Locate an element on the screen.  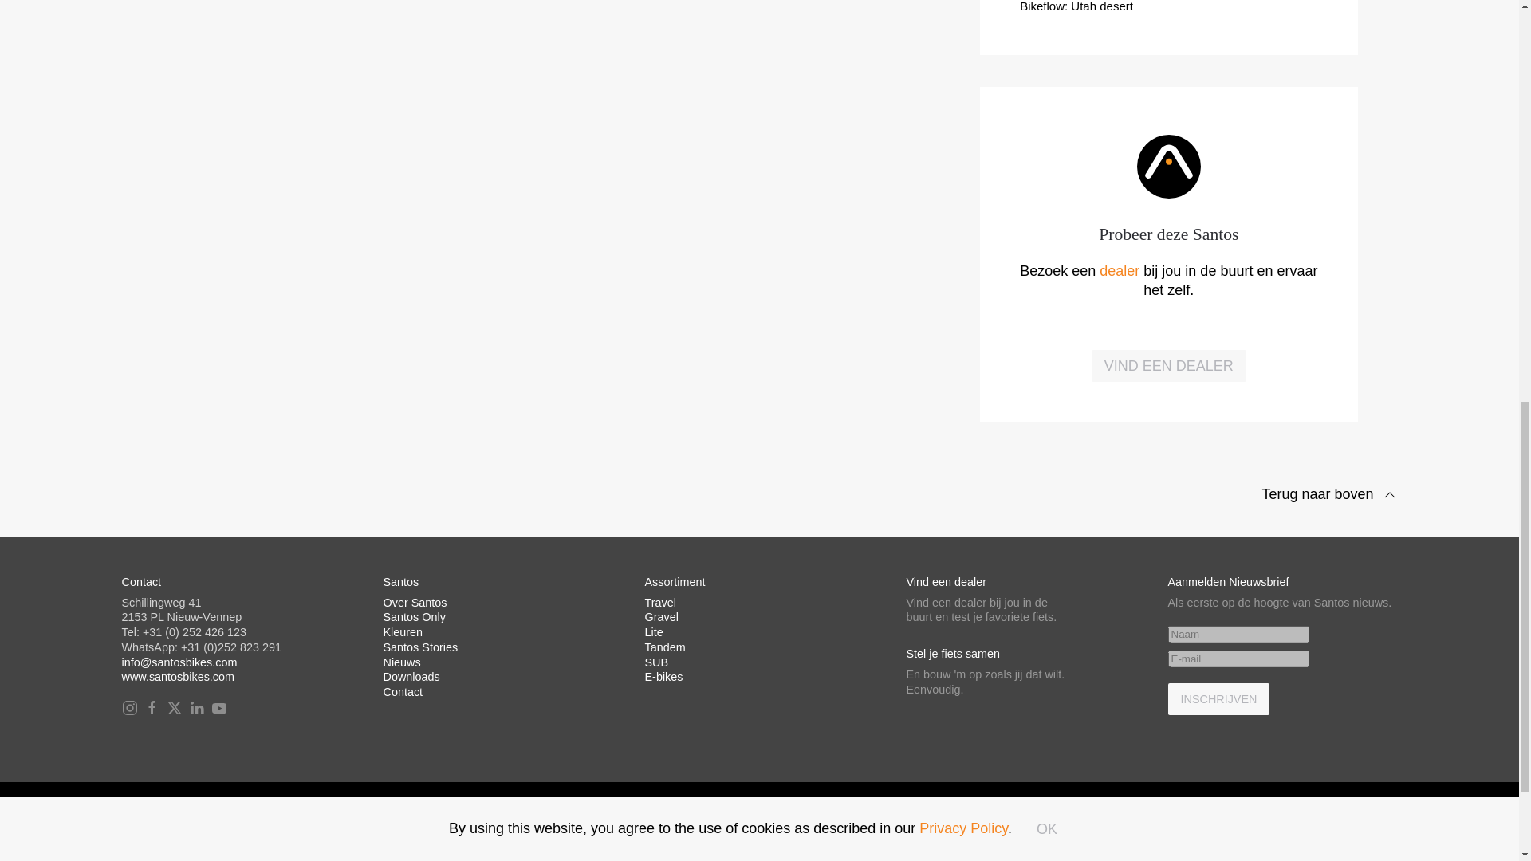
Inschrijven is located at coordinates (1218, 699).